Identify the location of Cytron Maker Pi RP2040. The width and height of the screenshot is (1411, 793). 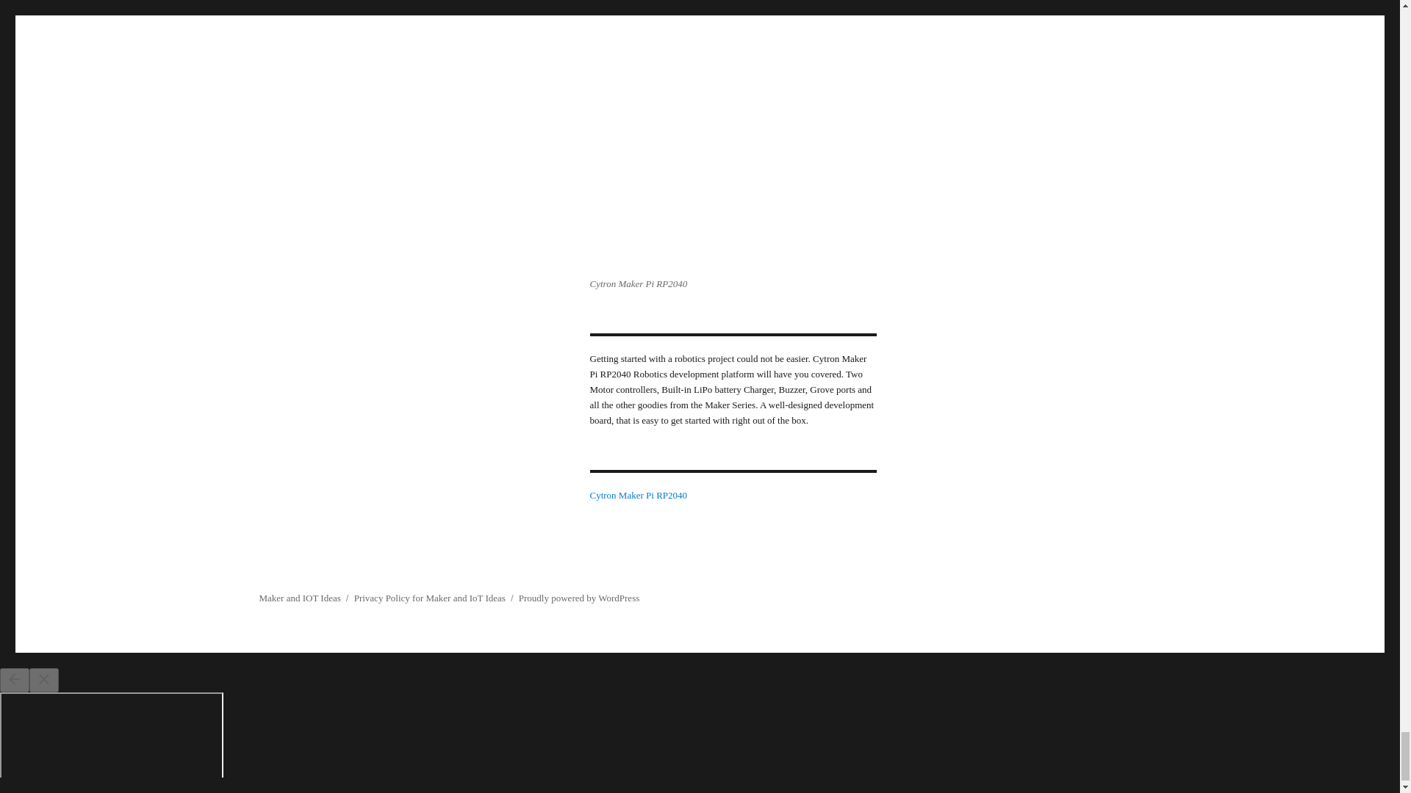
(638, 495).